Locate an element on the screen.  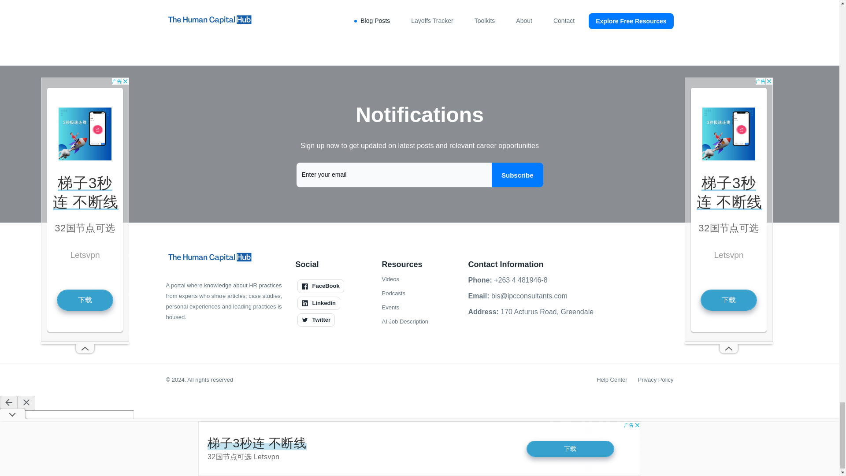
Events is located at coordinates (390, 307).